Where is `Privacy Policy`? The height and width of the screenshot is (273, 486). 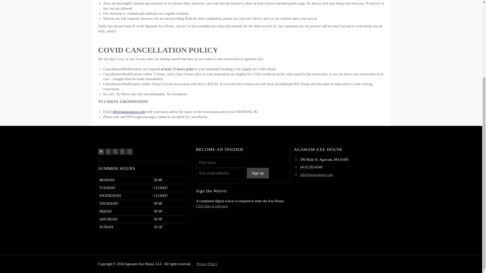
Privacy Policy is located at coordinates (207, 264).